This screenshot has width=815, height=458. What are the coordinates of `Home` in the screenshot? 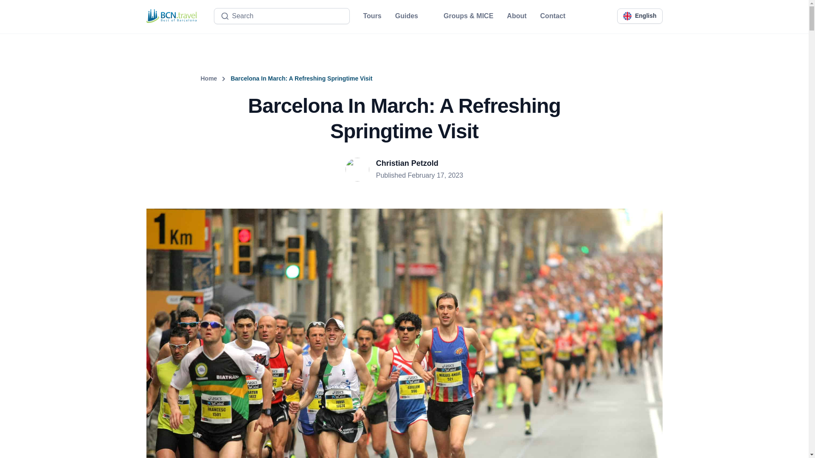 It's located at (216, 79).